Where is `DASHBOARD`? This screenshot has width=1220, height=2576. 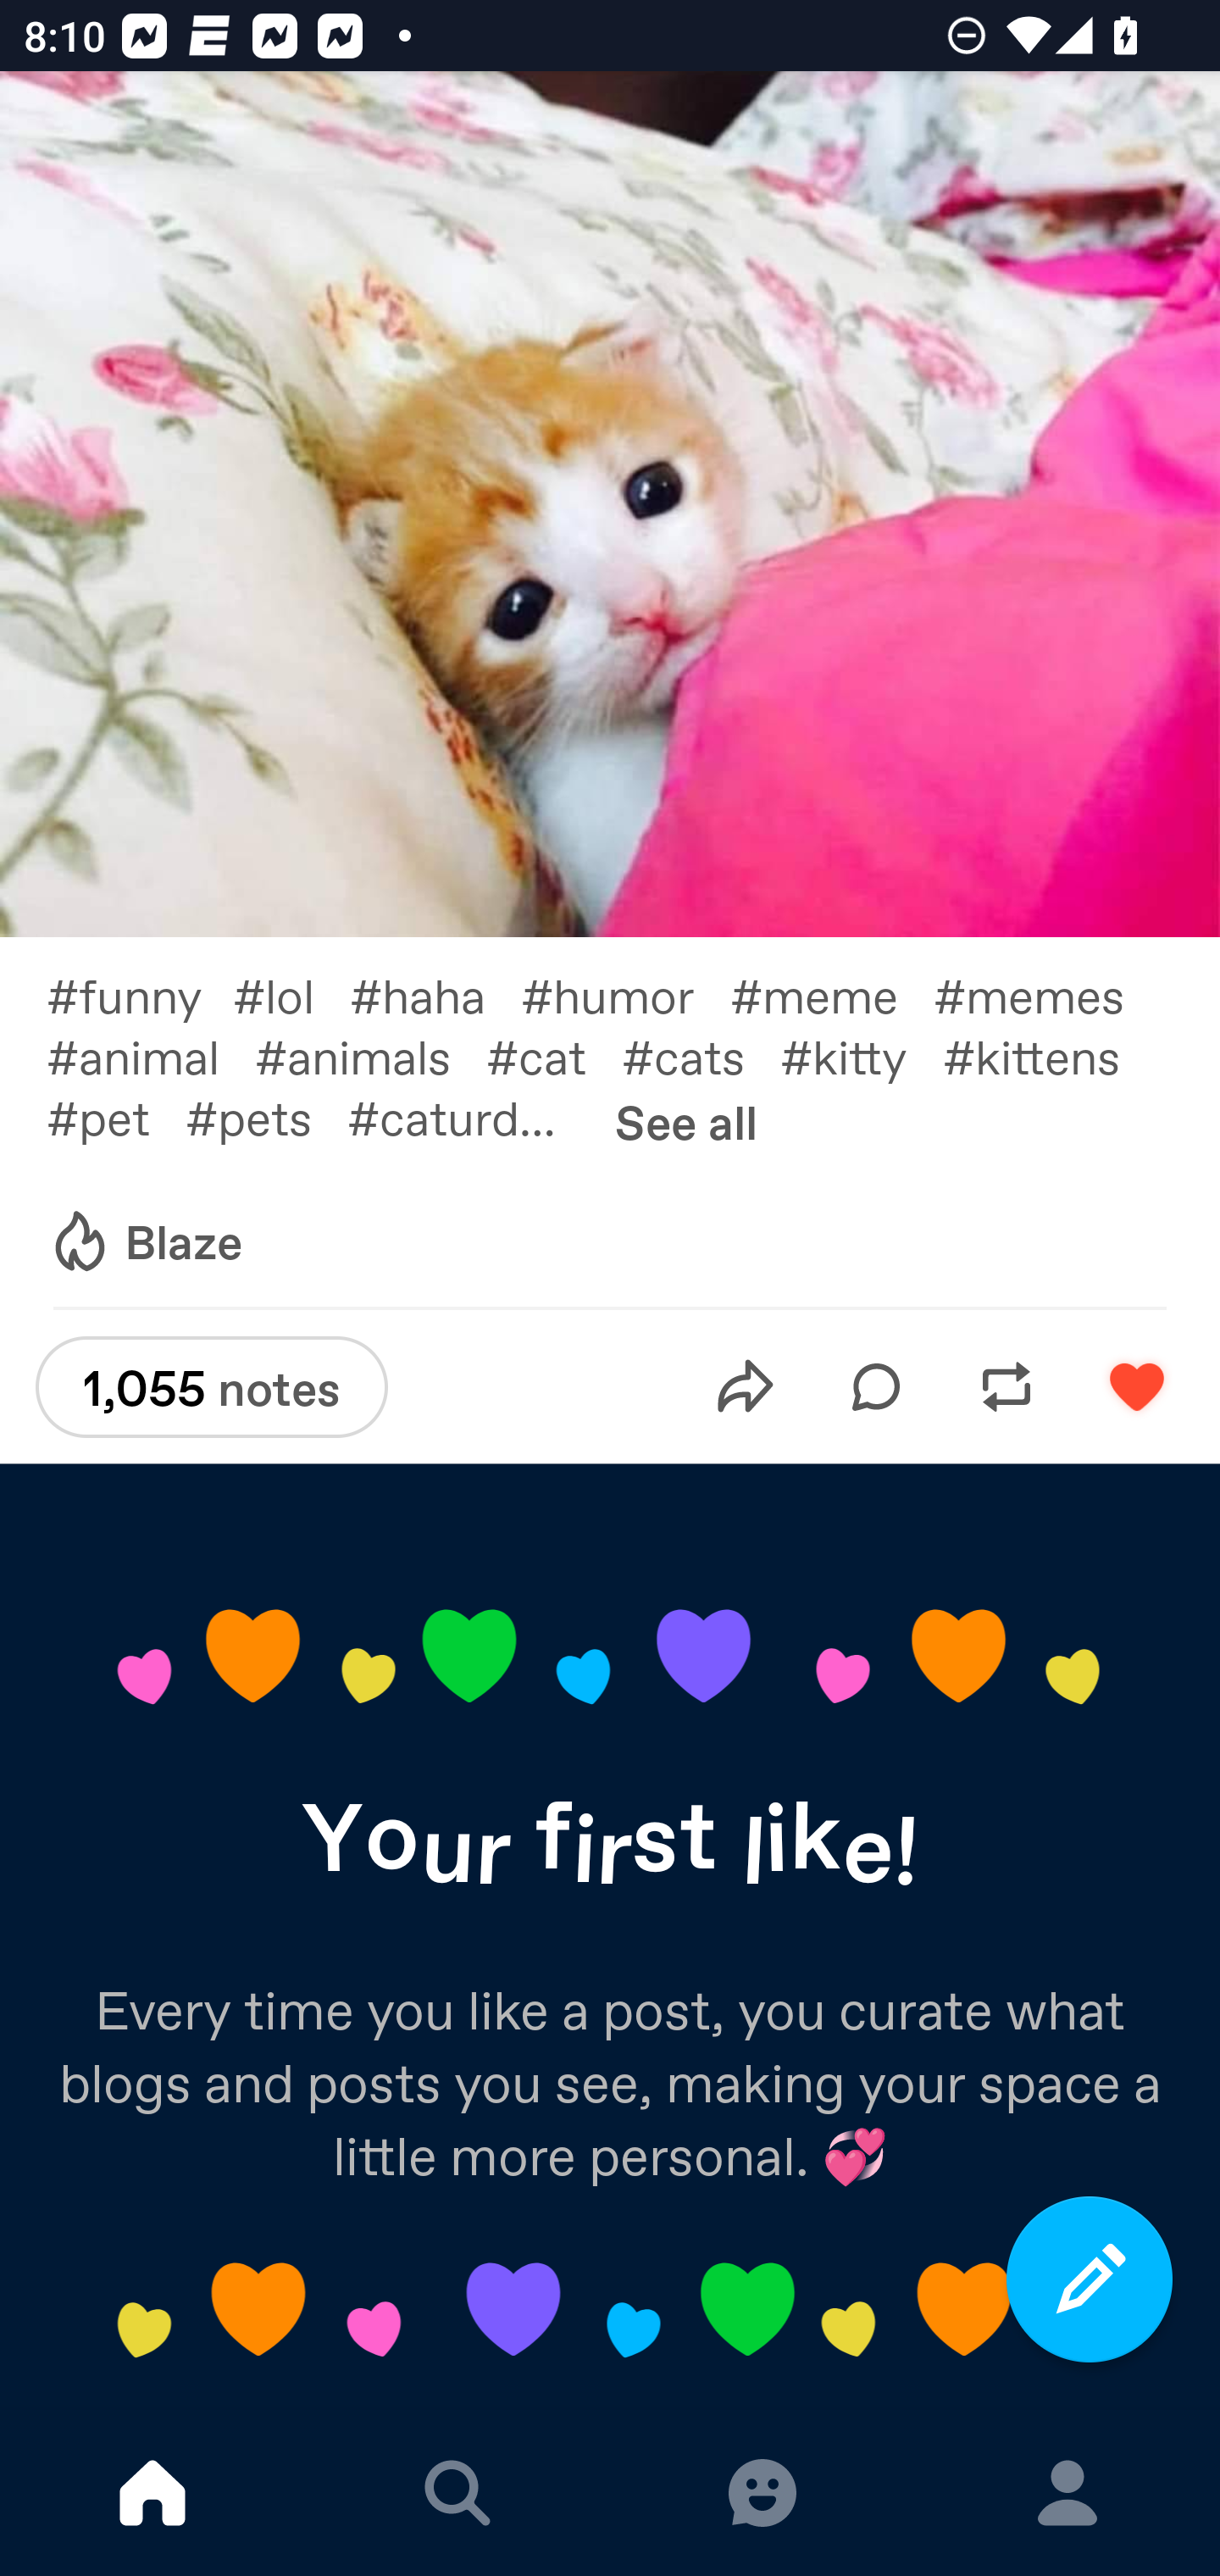 DASHBOARD is located at coordinates (152, 2493).